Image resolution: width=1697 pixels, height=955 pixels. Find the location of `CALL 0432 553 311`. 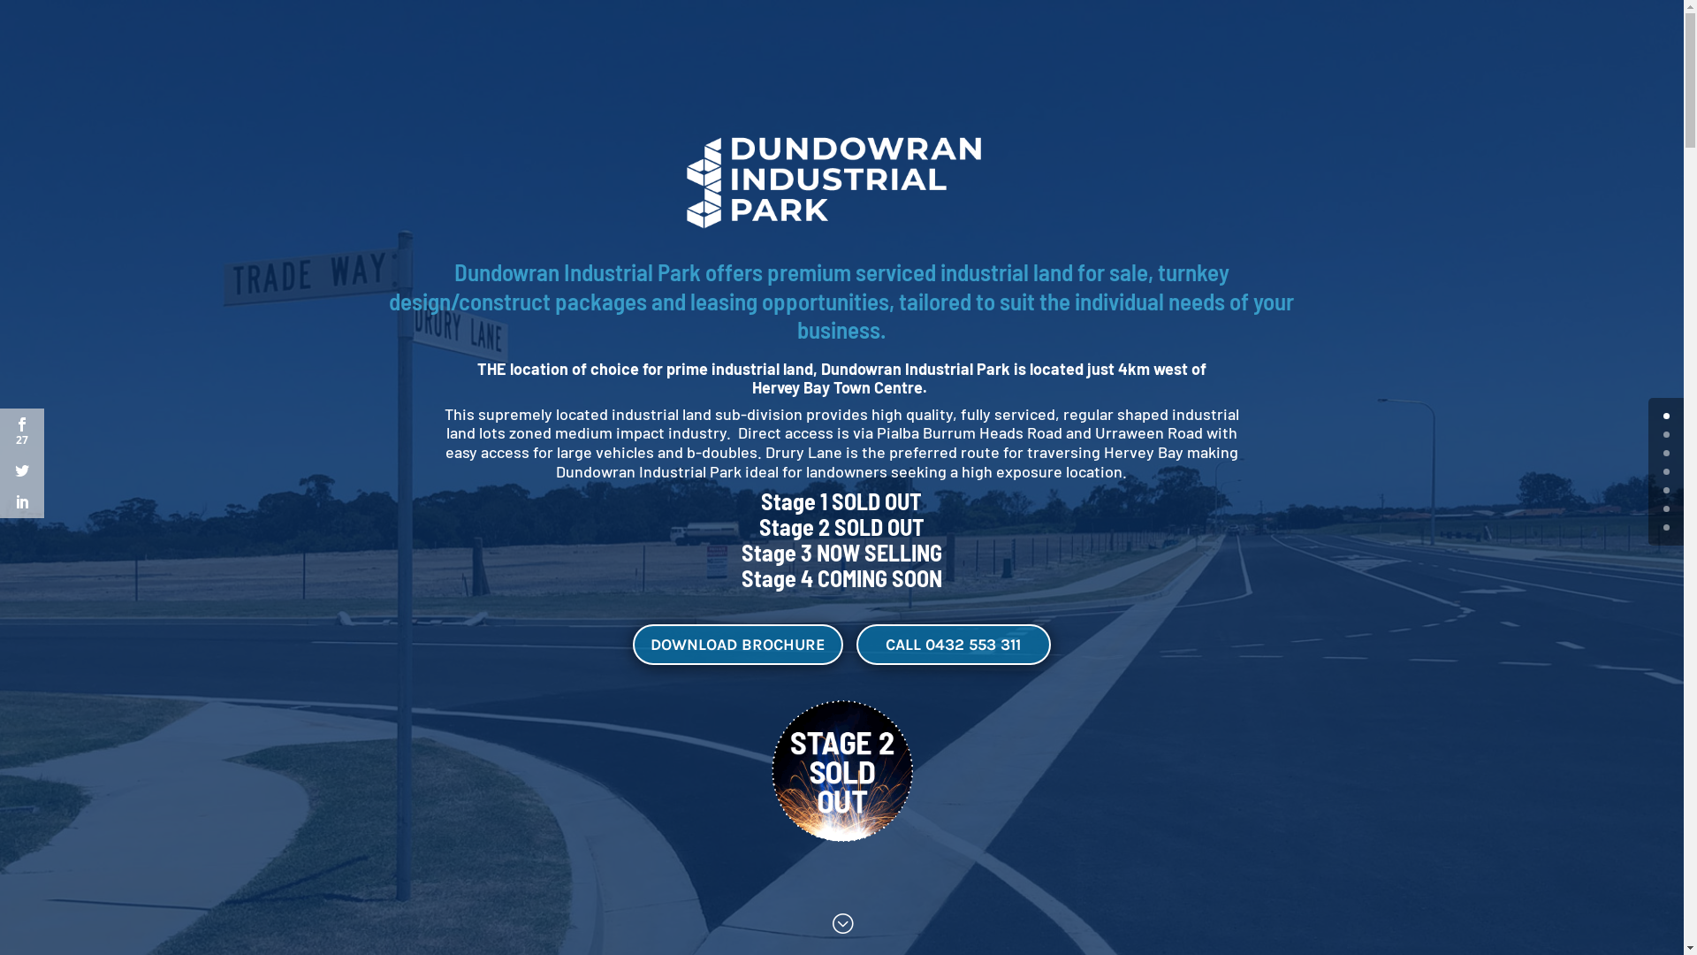

CALL 0432 553 311 is located at coordinates (953, 644).